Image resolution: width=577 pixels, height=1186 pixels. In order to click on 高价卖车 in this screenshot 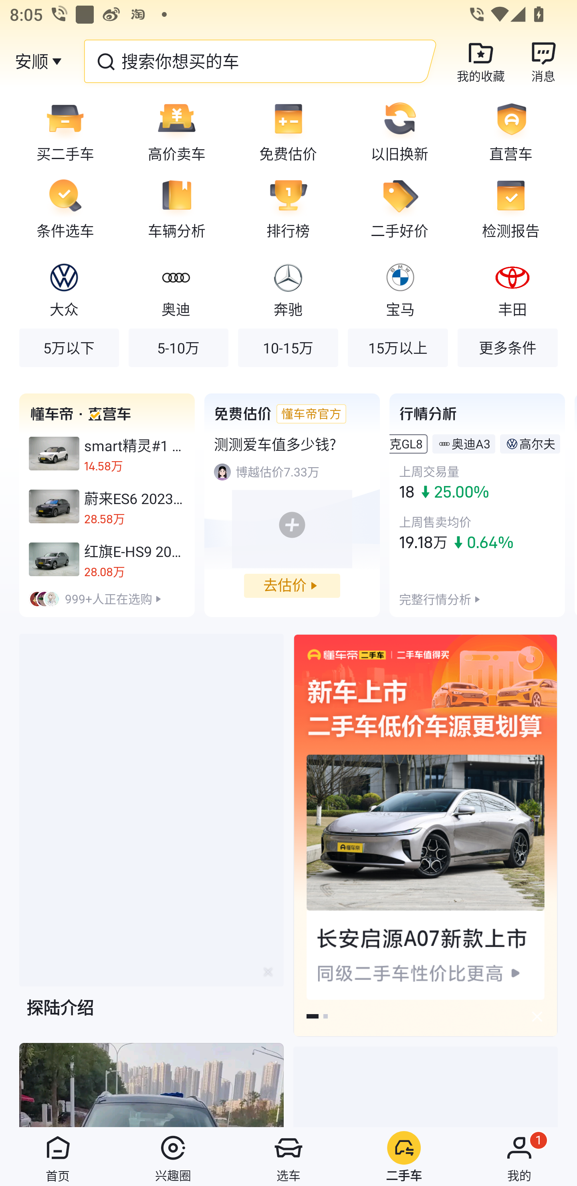, I will do `click(177, 131)`.